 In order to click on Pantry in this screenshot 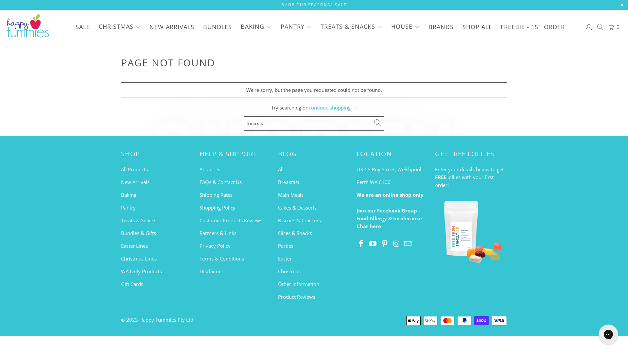, I will do `click(128, 208)`.